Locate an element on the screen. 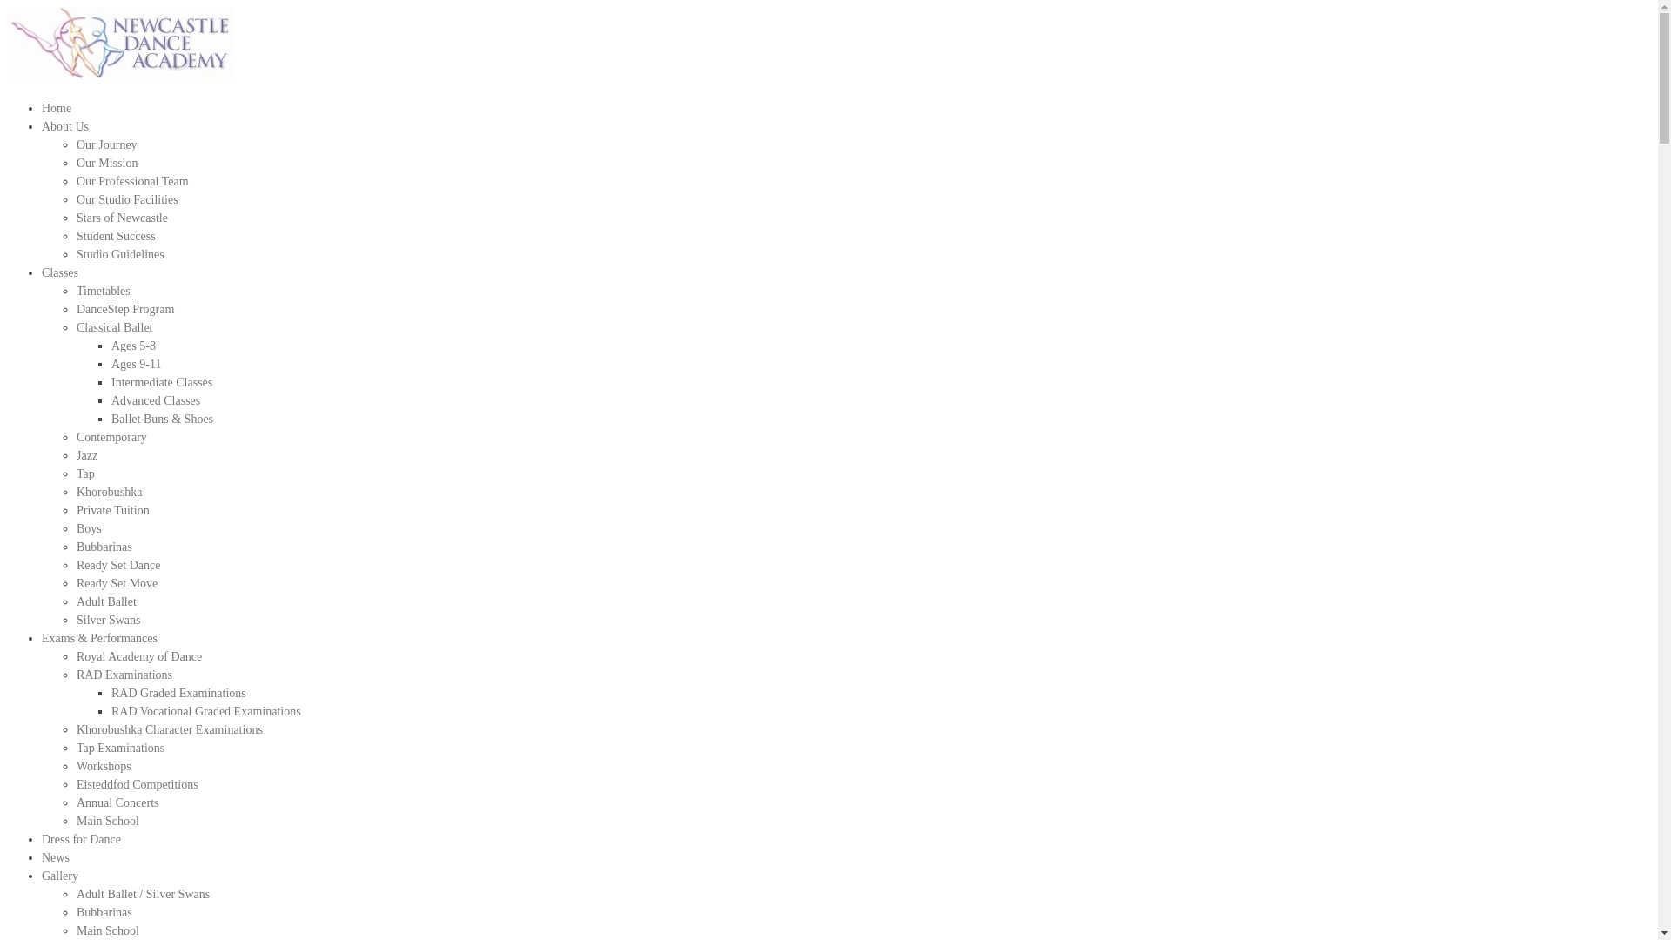 This screenshot has width=1671, height=940. Our Journey is located at coordinates (107, 144).